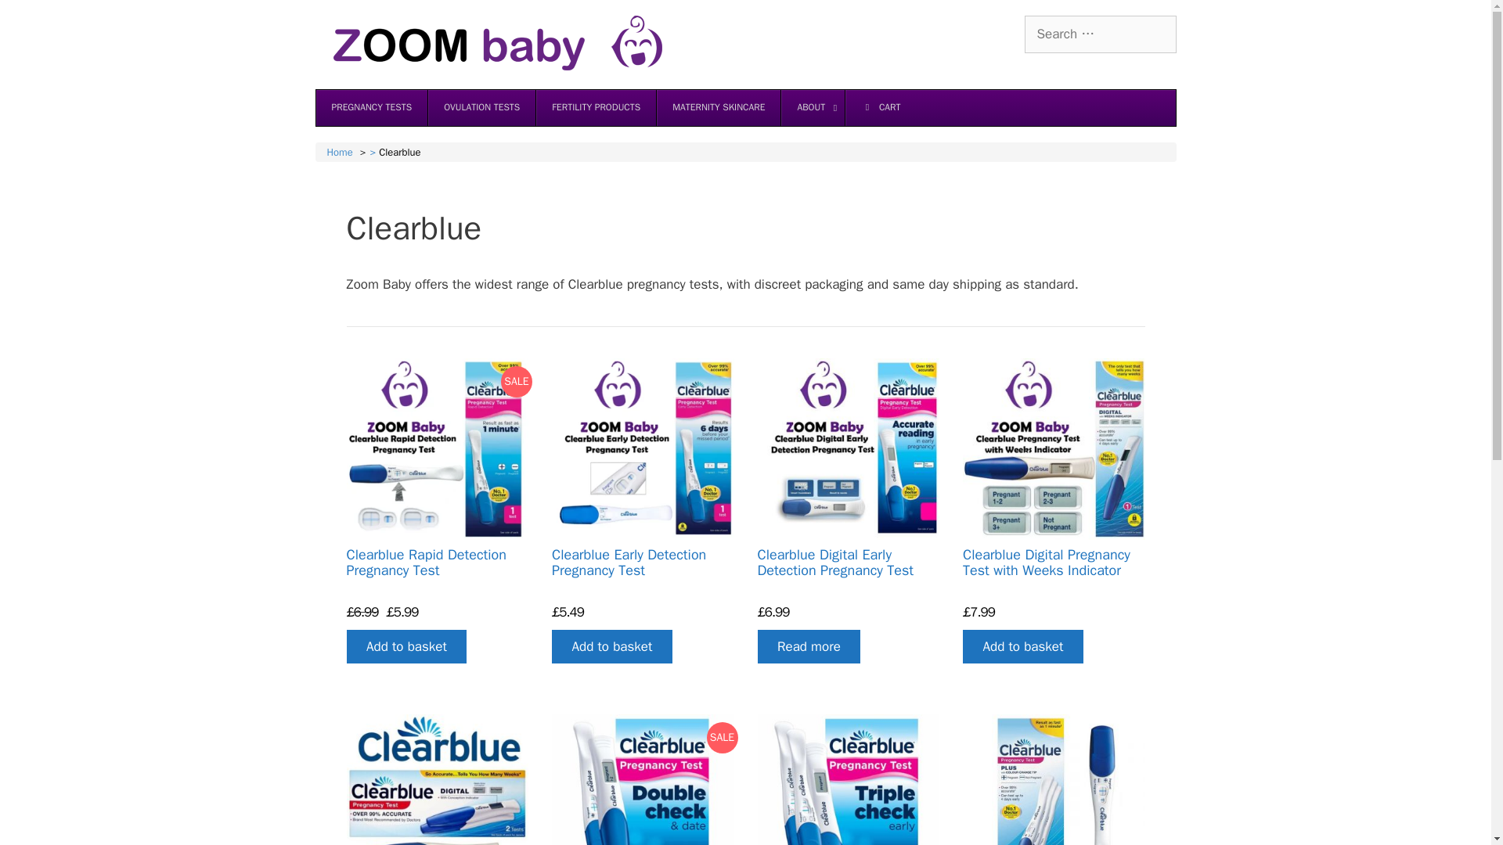  I want to click on Clearblue Early Detection Pregnancy Test, so click(629, 562).